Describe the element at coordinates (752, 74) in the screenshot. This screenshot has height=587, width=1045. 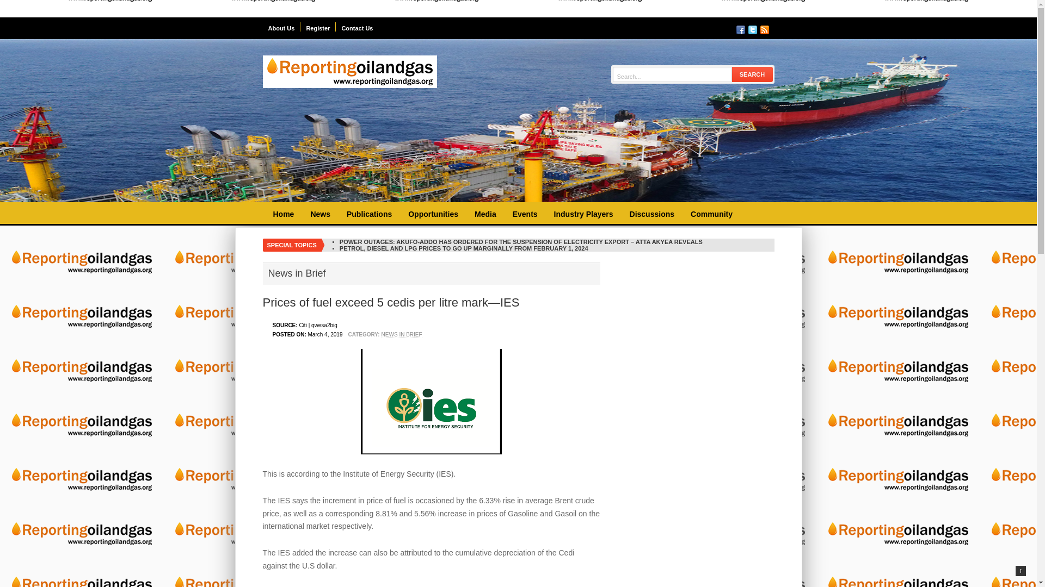
I see `Search` at that location.